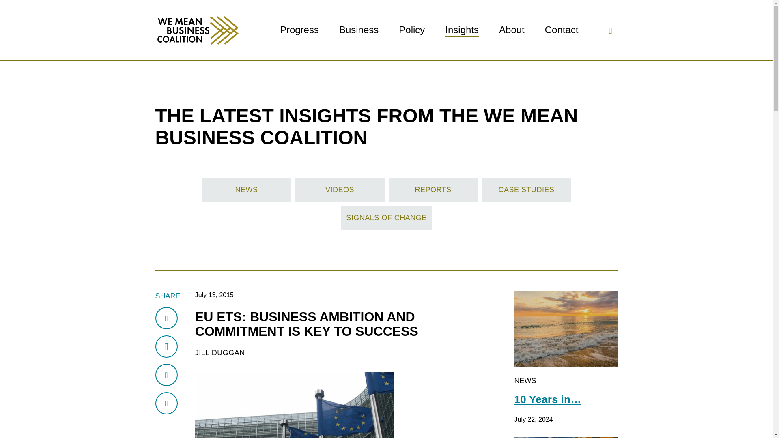  What do you see at coordinates (386, 218) in the screenshot?
I see `SIGNALS OF CHANGE` at bounding box center [386, 218].